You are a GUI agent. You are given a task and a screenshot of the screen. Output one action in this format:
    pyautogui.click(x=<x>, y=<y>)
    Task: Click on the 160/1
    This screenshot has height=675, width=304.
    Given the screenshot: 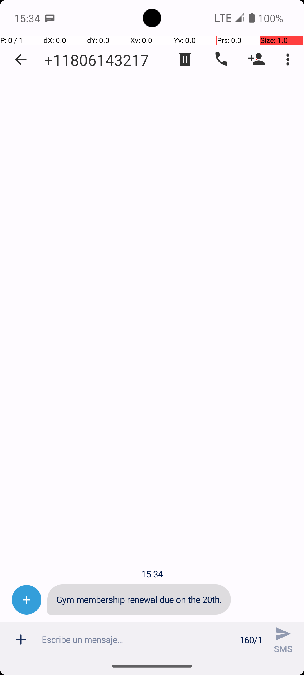 What is the action you would take?
    pyautogui.click(x=251, y=640)
    